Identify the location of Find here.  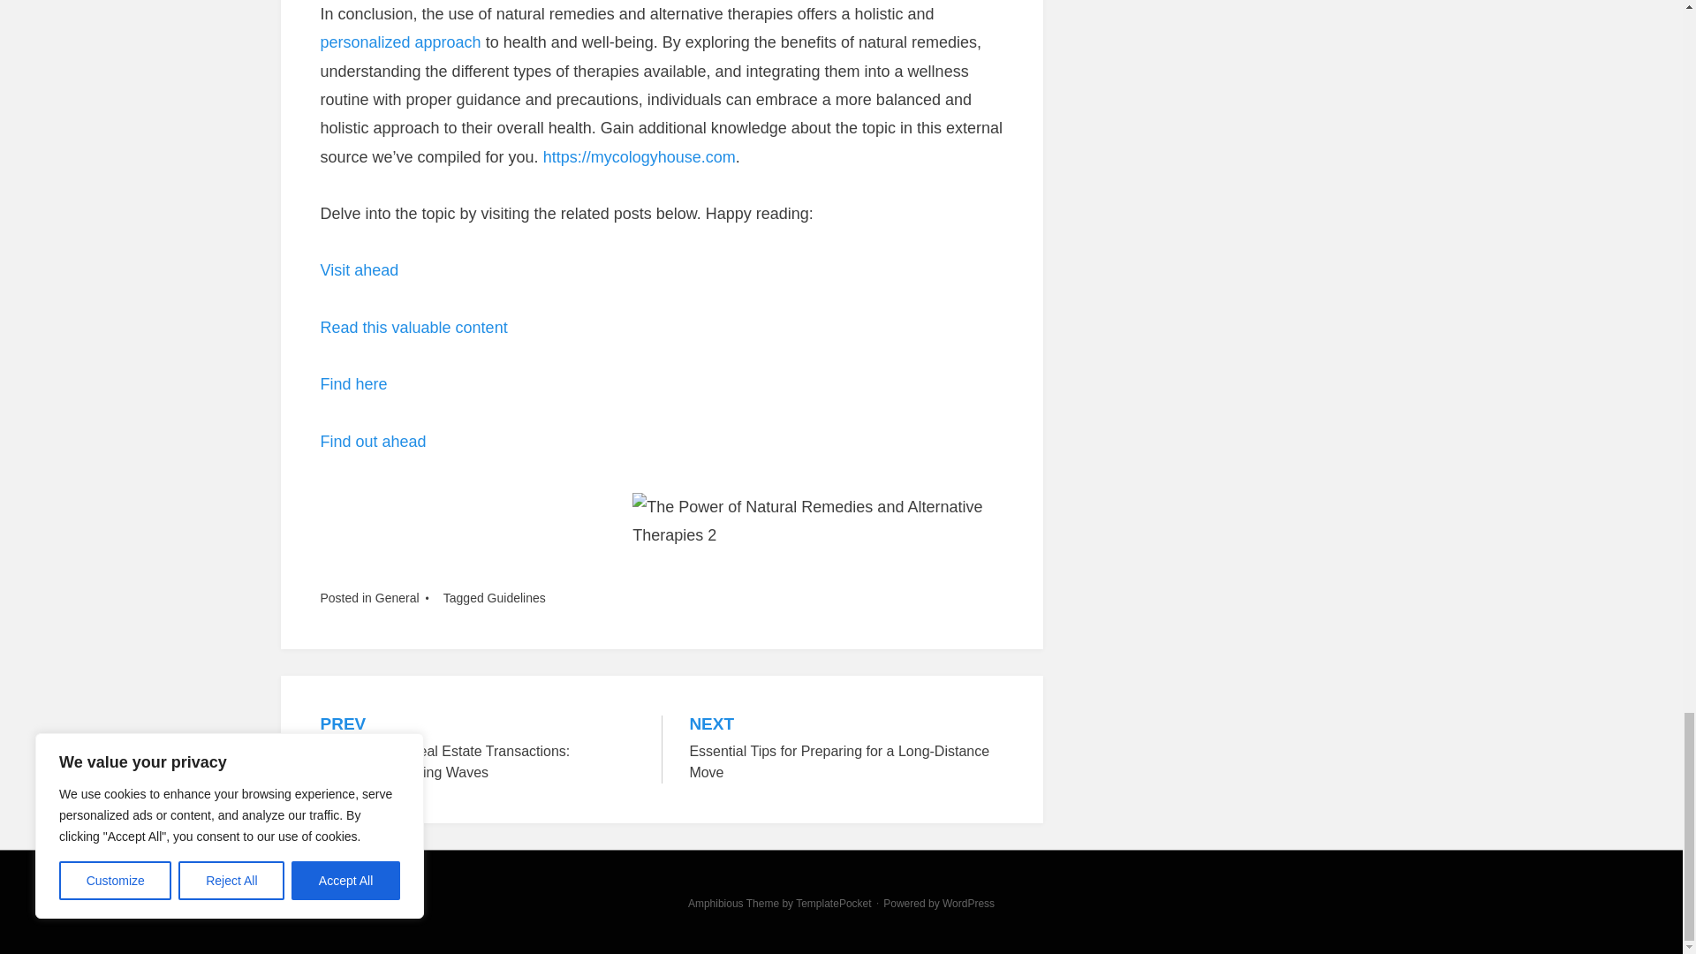
(517, 597).